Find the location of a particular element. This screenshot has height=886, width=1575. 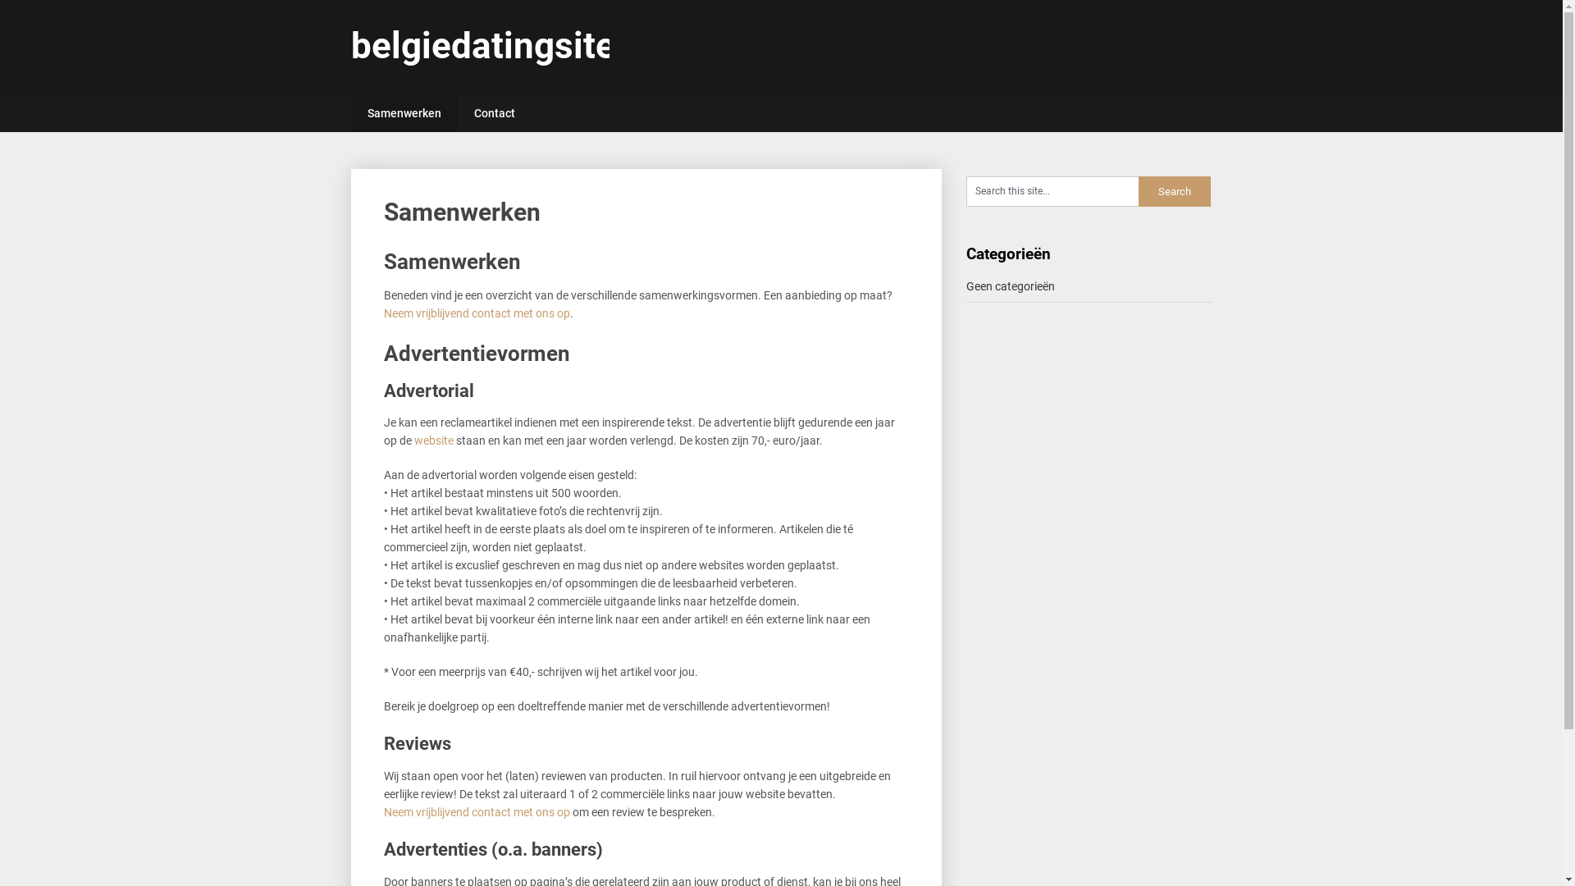

Neem vrijblijvend contact met ons op is located at coordinates (477, 812).